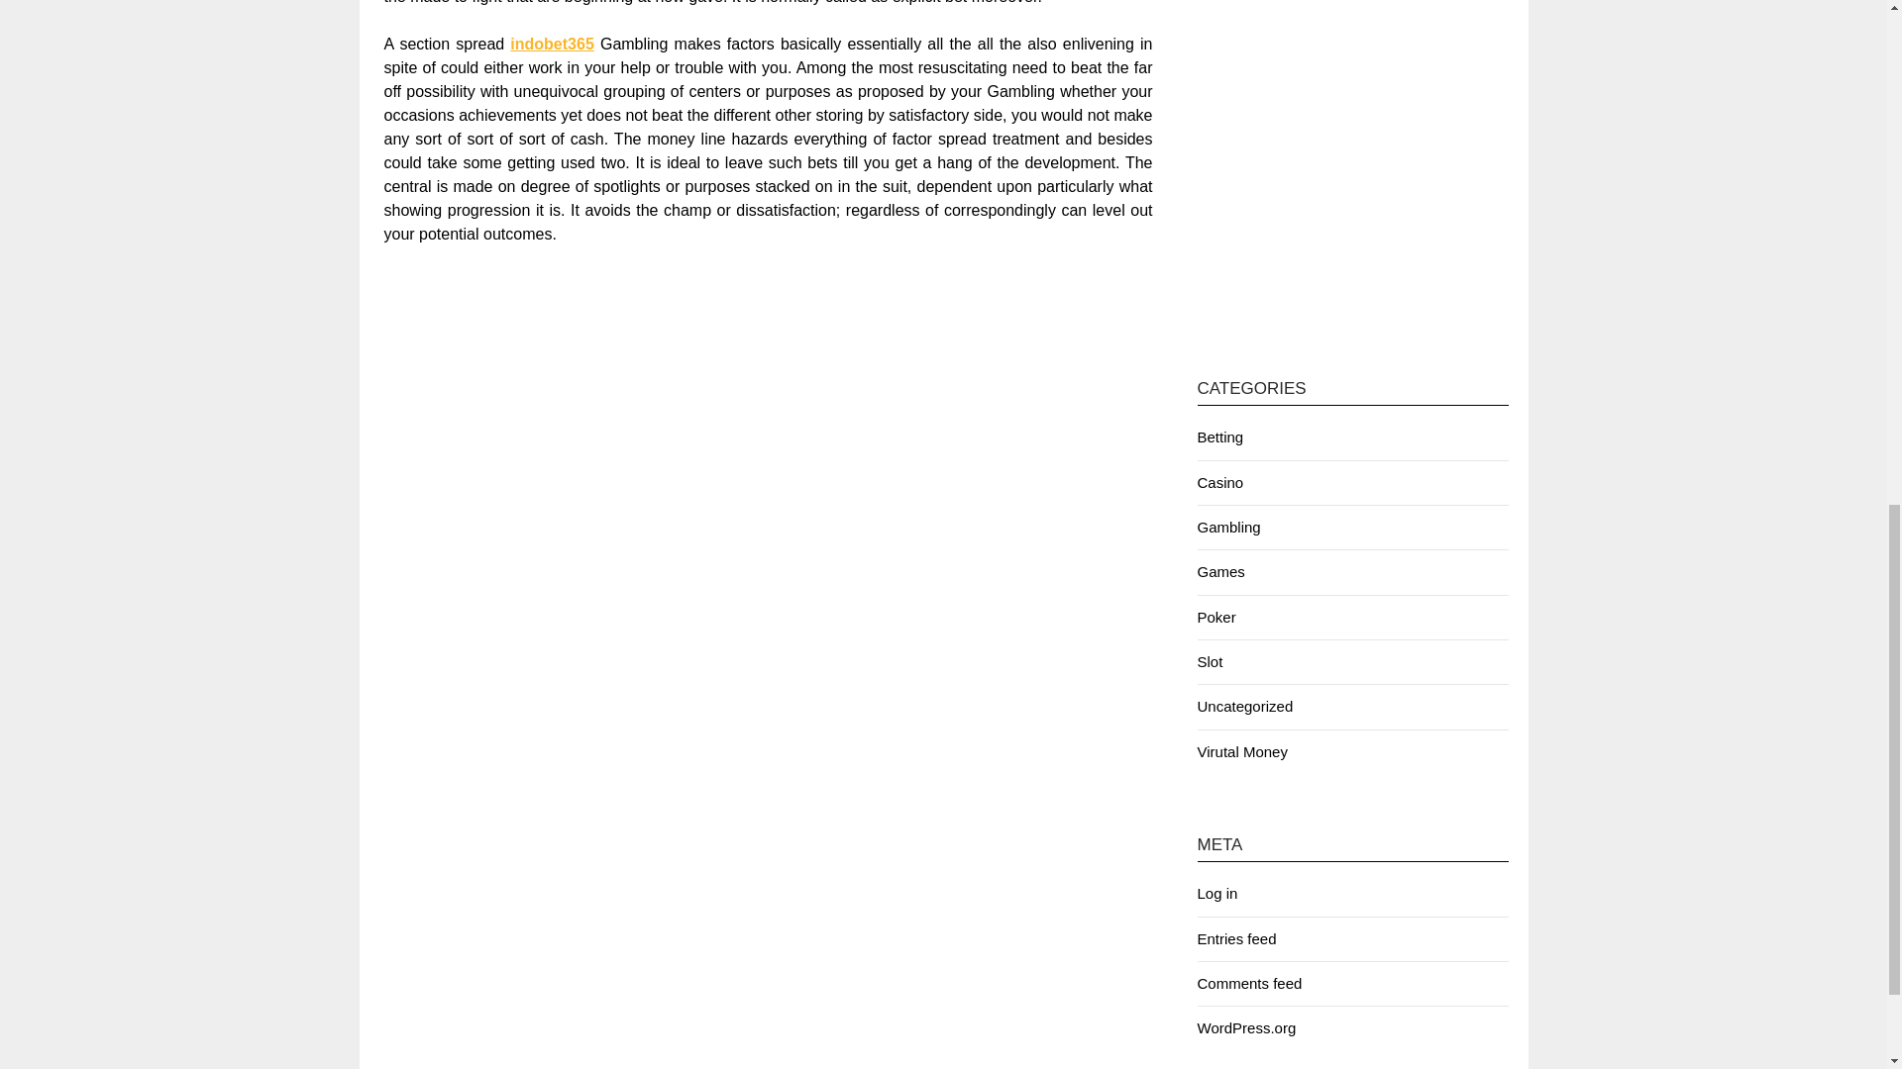 This screenshot has width=1902, height=1069. I want to click on Log in, so click(1216, 893).